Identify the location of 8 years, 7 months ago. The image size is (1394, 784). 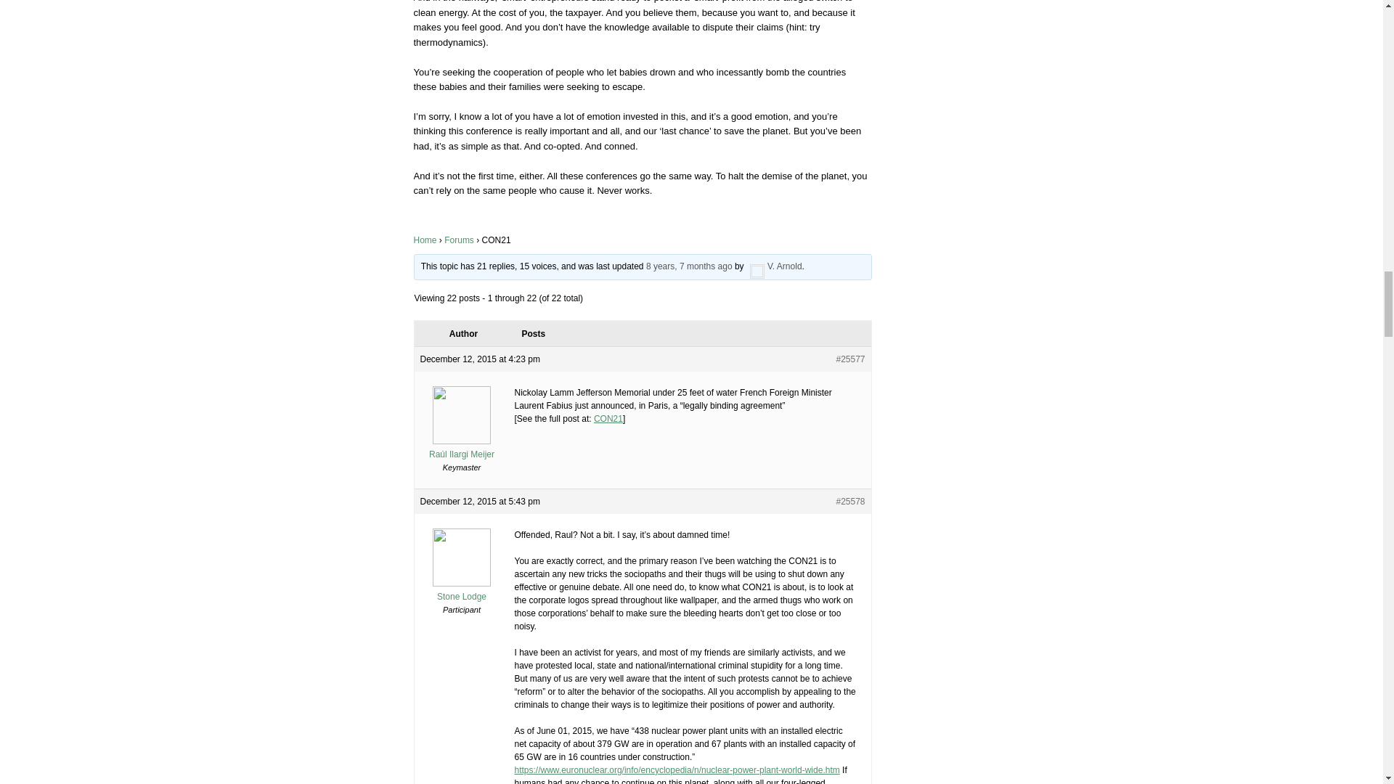
(690, 266).